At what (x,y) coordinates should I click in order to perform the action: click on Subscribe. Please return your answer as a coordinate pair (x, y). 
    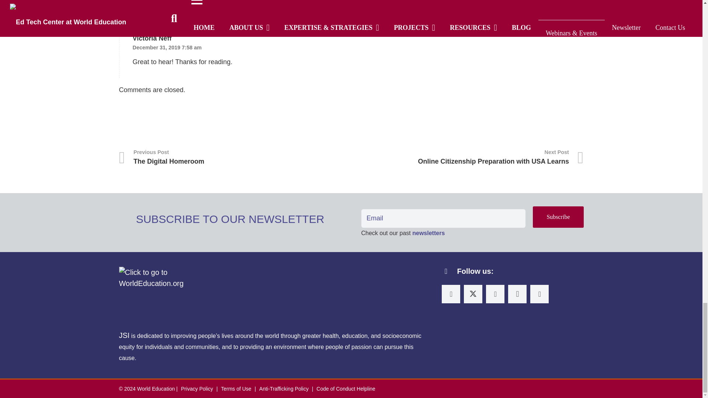
    Looking at the image, I should click on (558, 217).